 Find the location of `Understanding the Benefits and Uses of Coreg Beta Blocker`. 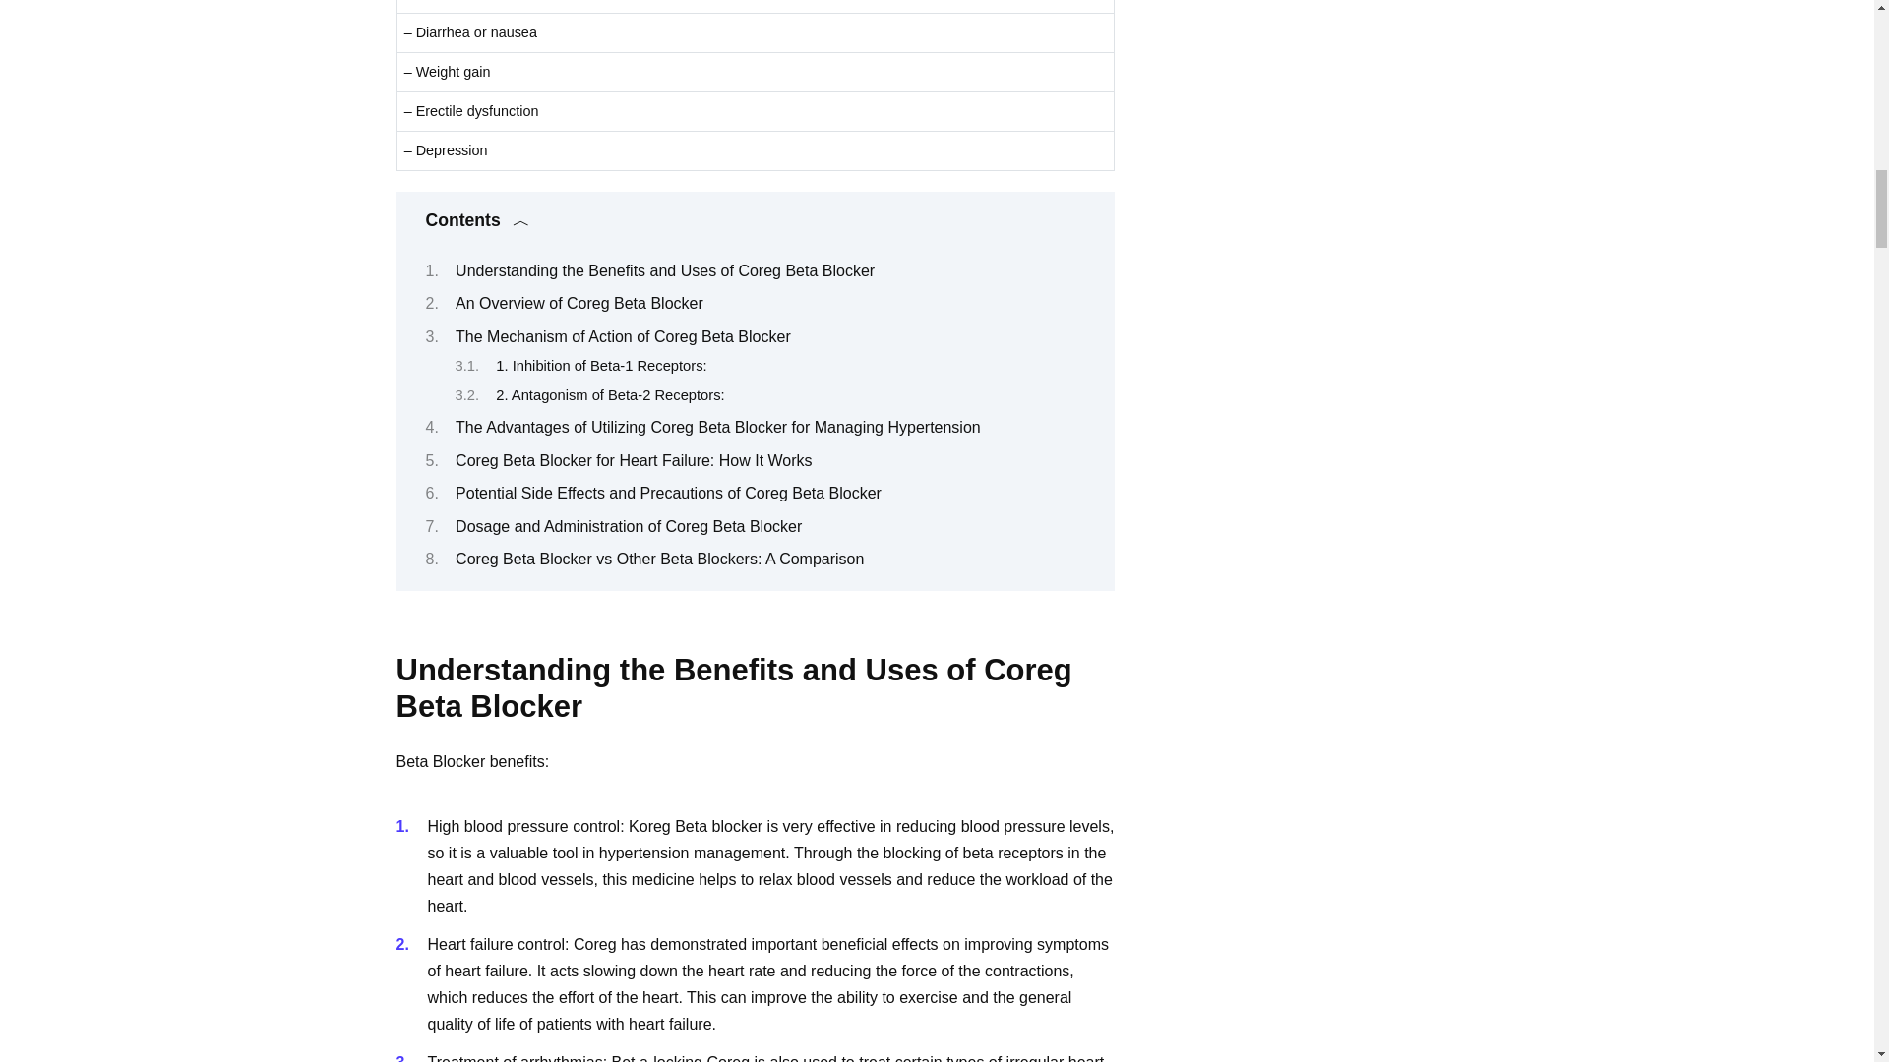

Understanding the Benefits and Uses of Coreg Beta Blocker is located at coordinates (664, 269).